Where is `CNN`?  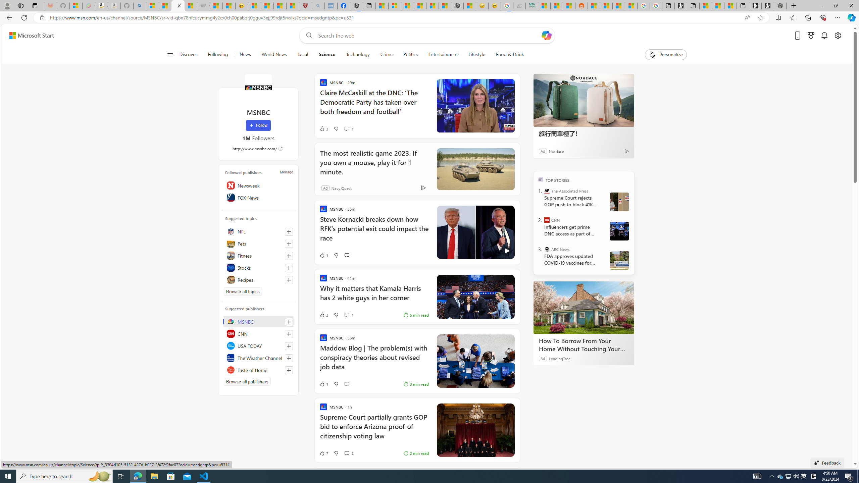
CNN is located at coordinates (547, 220).